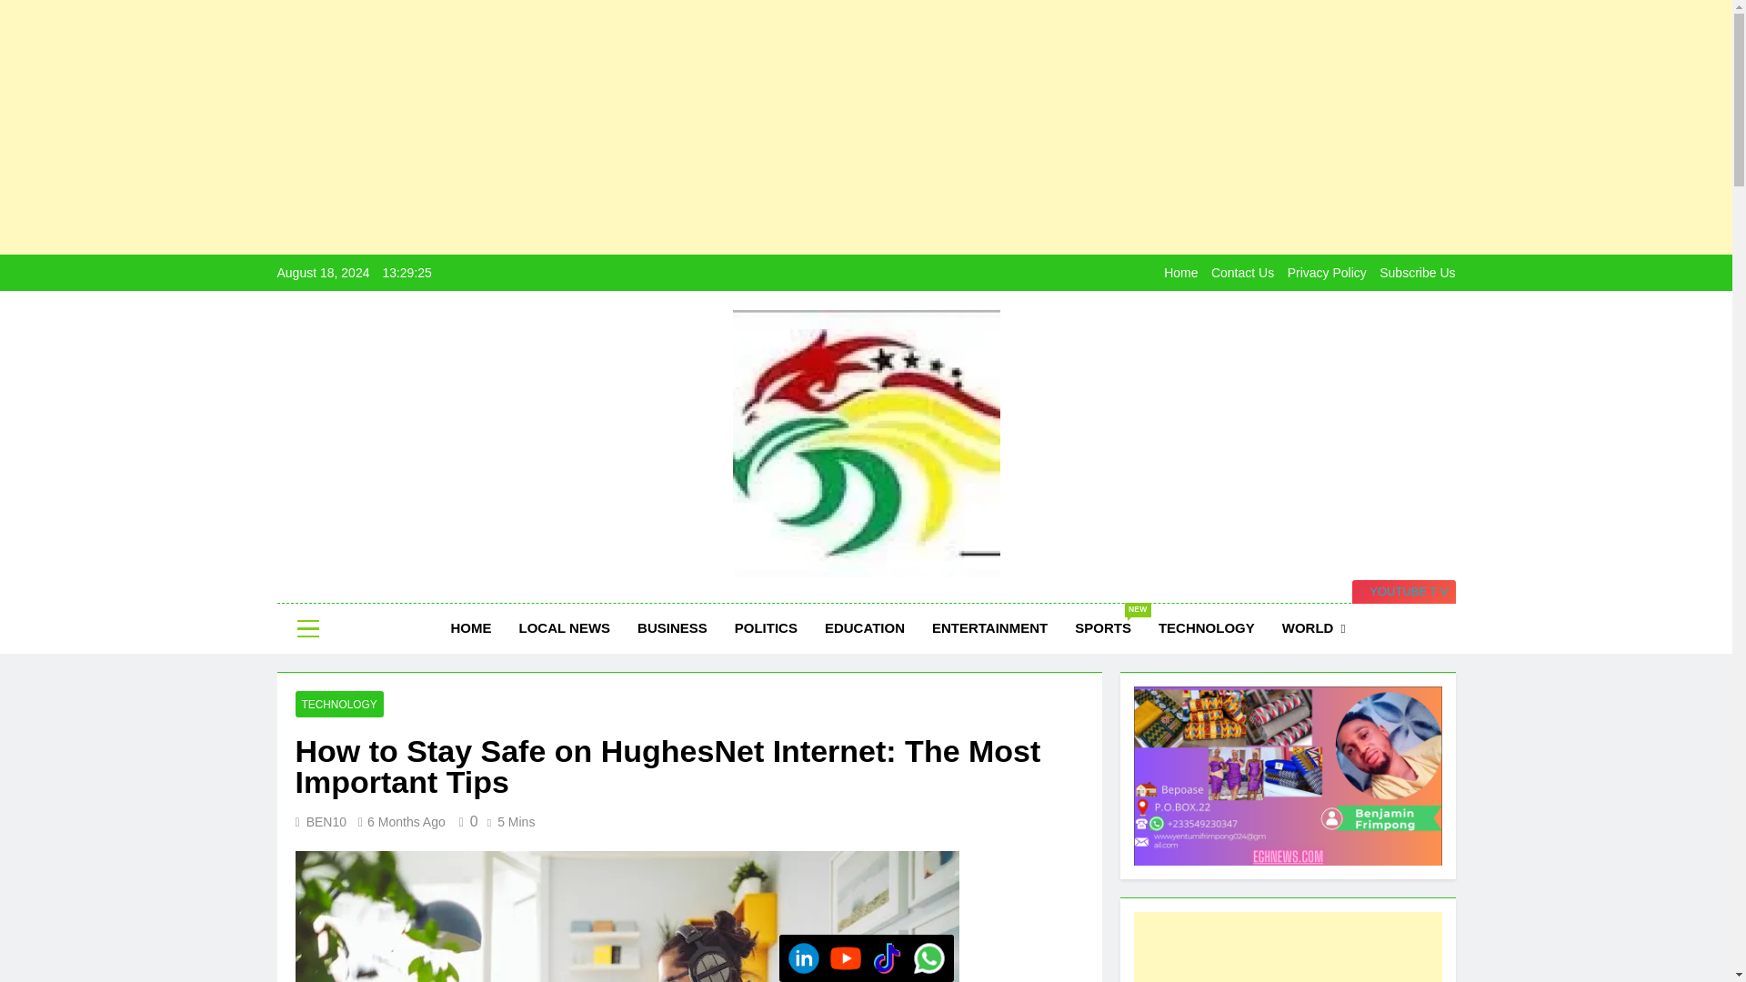 This screenshot has height=982, width=1746. What do you see at coordinates (766, 628) in the screenshot?
I see `POLITICS` at bounding box center [766, 628].